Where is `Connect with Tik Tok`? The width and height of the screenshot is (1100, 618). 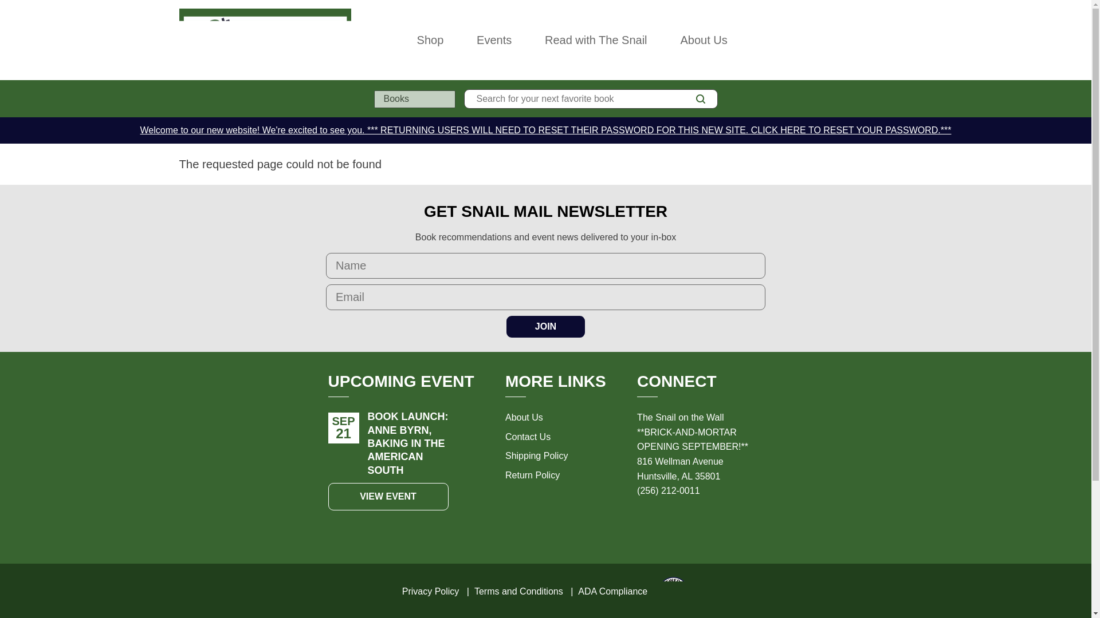
Connect with Tik Tok is located at coordinates (694, 523).